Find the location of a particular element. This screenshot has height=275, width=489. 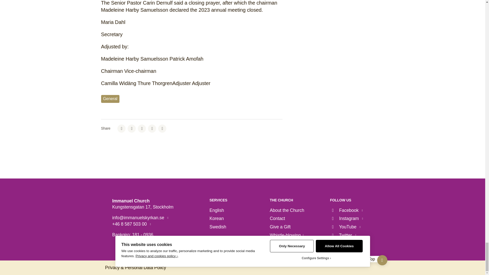

Go to Instagram and Follow Immanuelskyrkan is located at coordinates (346, 218).